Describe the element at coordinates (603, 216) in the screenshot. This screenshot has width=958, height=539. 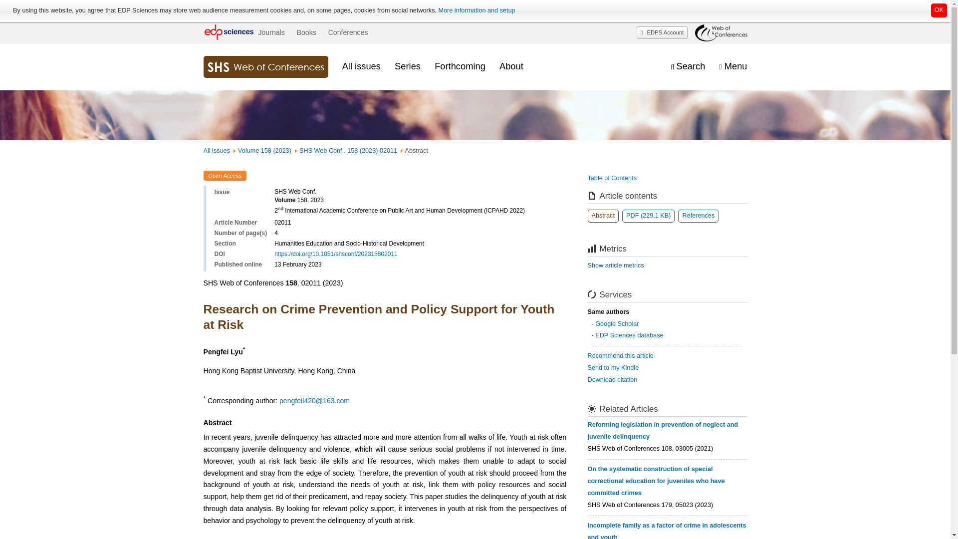
I see `Abstract` at that location.